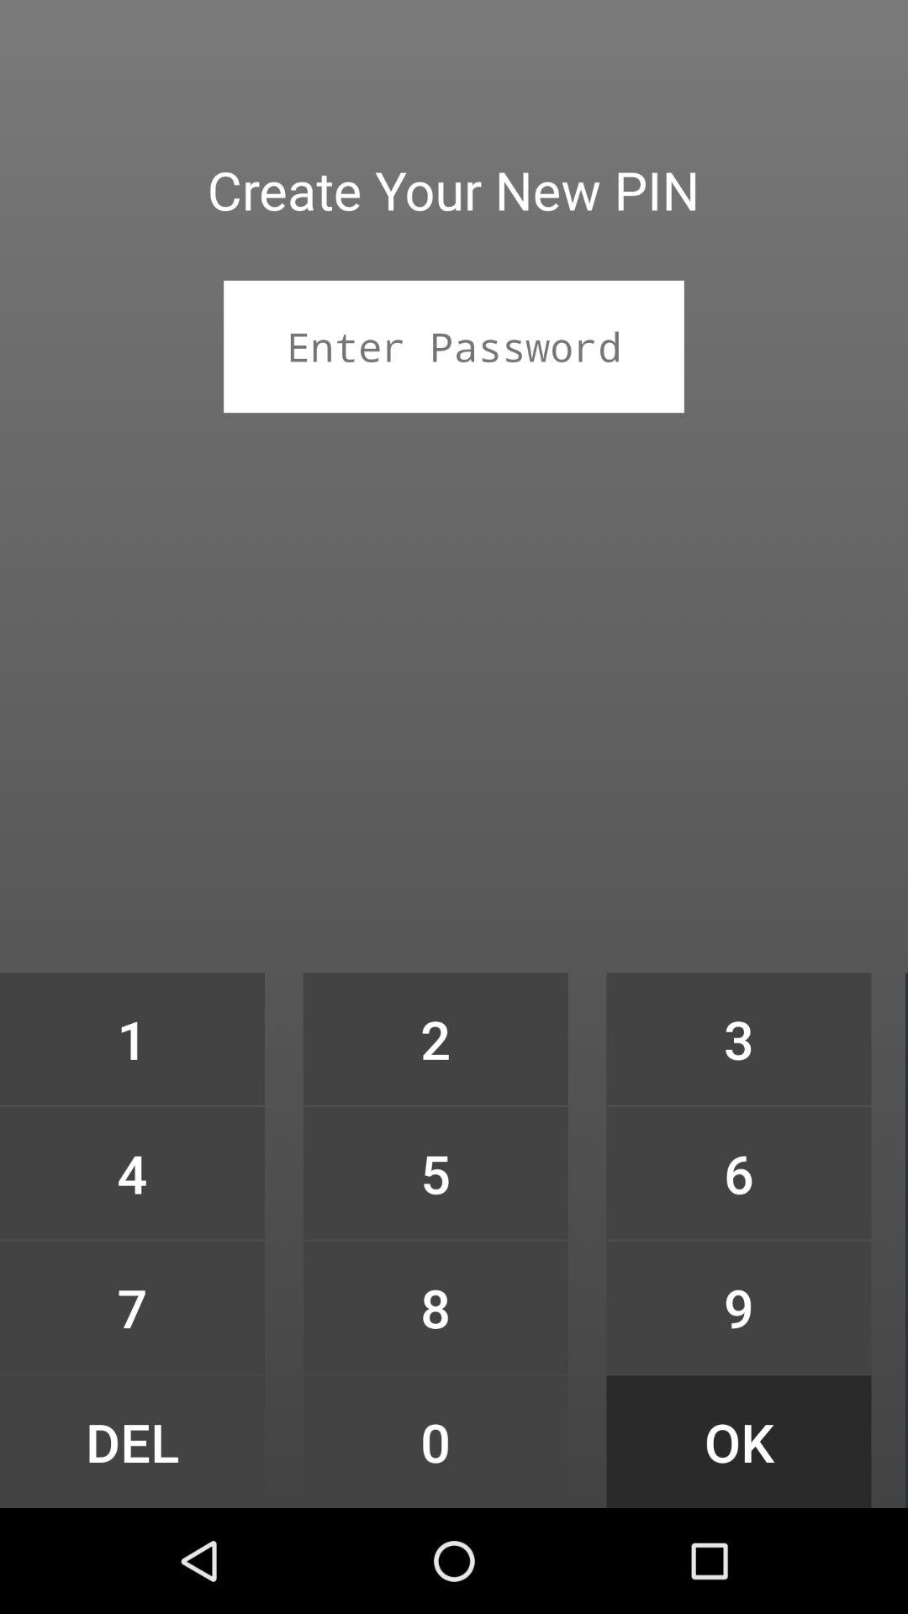  What do you see at coordinates (132, 1174) in the screenshot?
I see `scroll until the 4 item` at bounding box center [132, 1174].